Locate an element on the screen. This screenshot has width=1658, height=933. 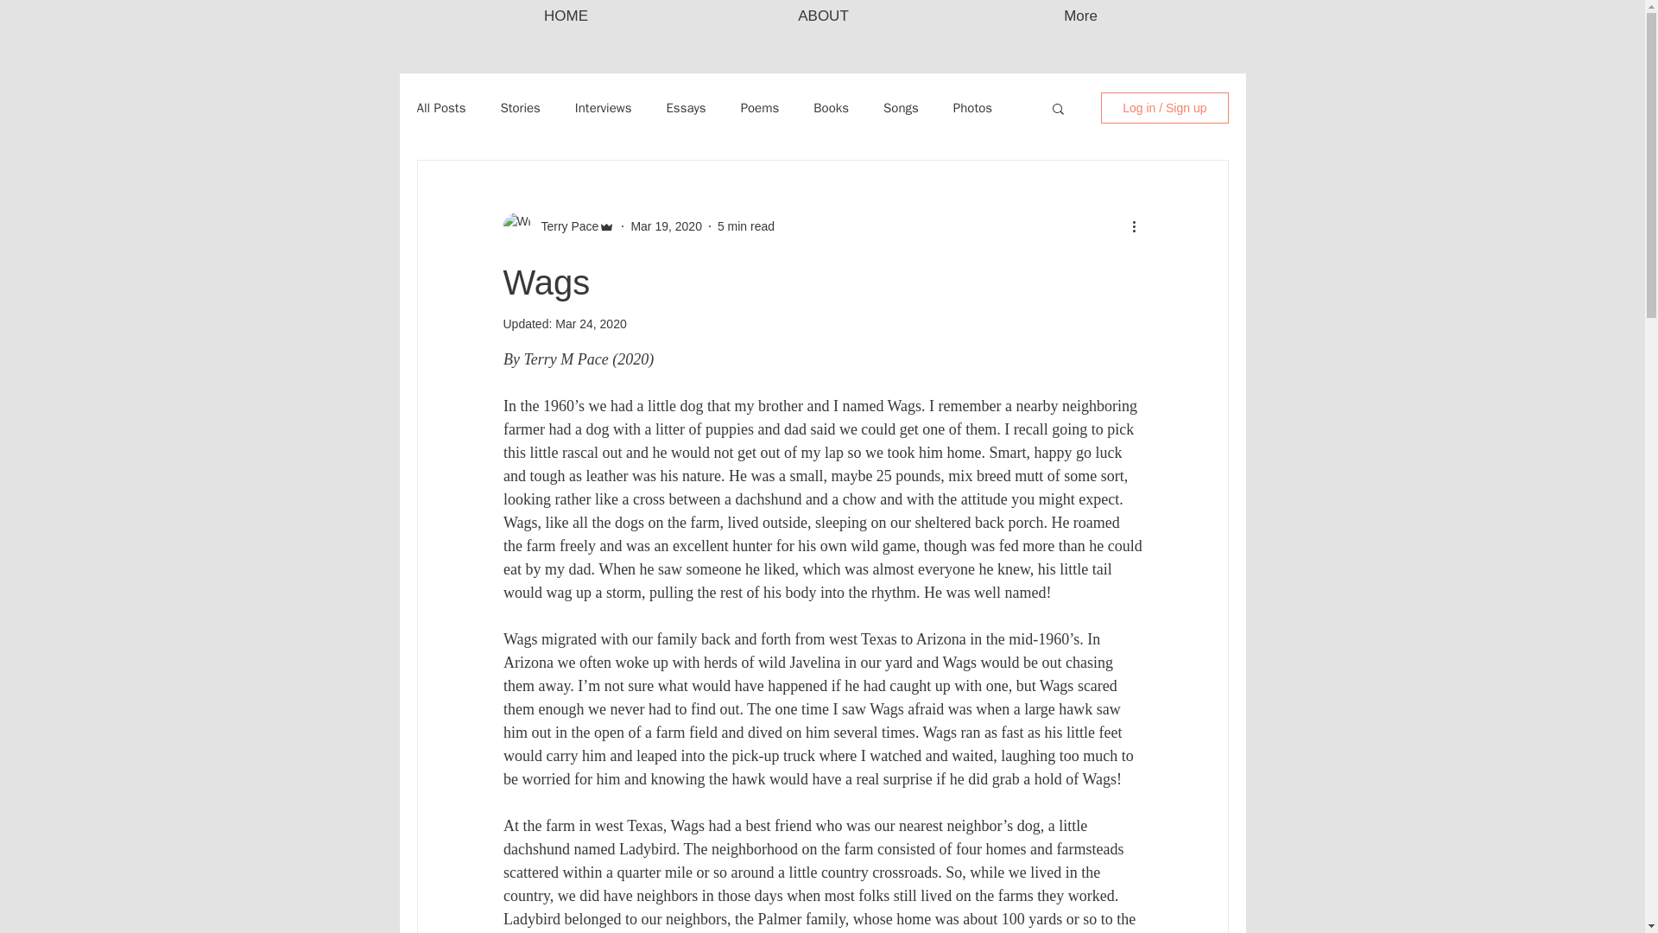
Stories is located at coordinates (520, 108).